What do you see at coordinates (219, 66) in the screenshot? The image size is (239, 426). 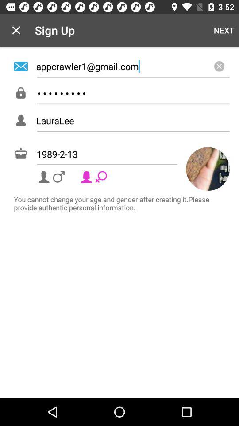 I see `select the close icon which is below the next option` at bounding box center [219, 66].